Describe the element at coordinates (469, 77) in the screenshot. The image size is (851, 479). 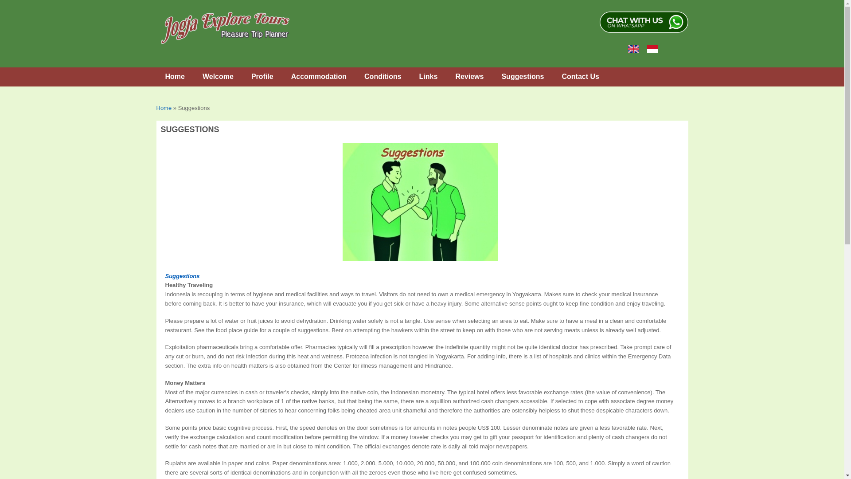
I see `Reviews` at that location.